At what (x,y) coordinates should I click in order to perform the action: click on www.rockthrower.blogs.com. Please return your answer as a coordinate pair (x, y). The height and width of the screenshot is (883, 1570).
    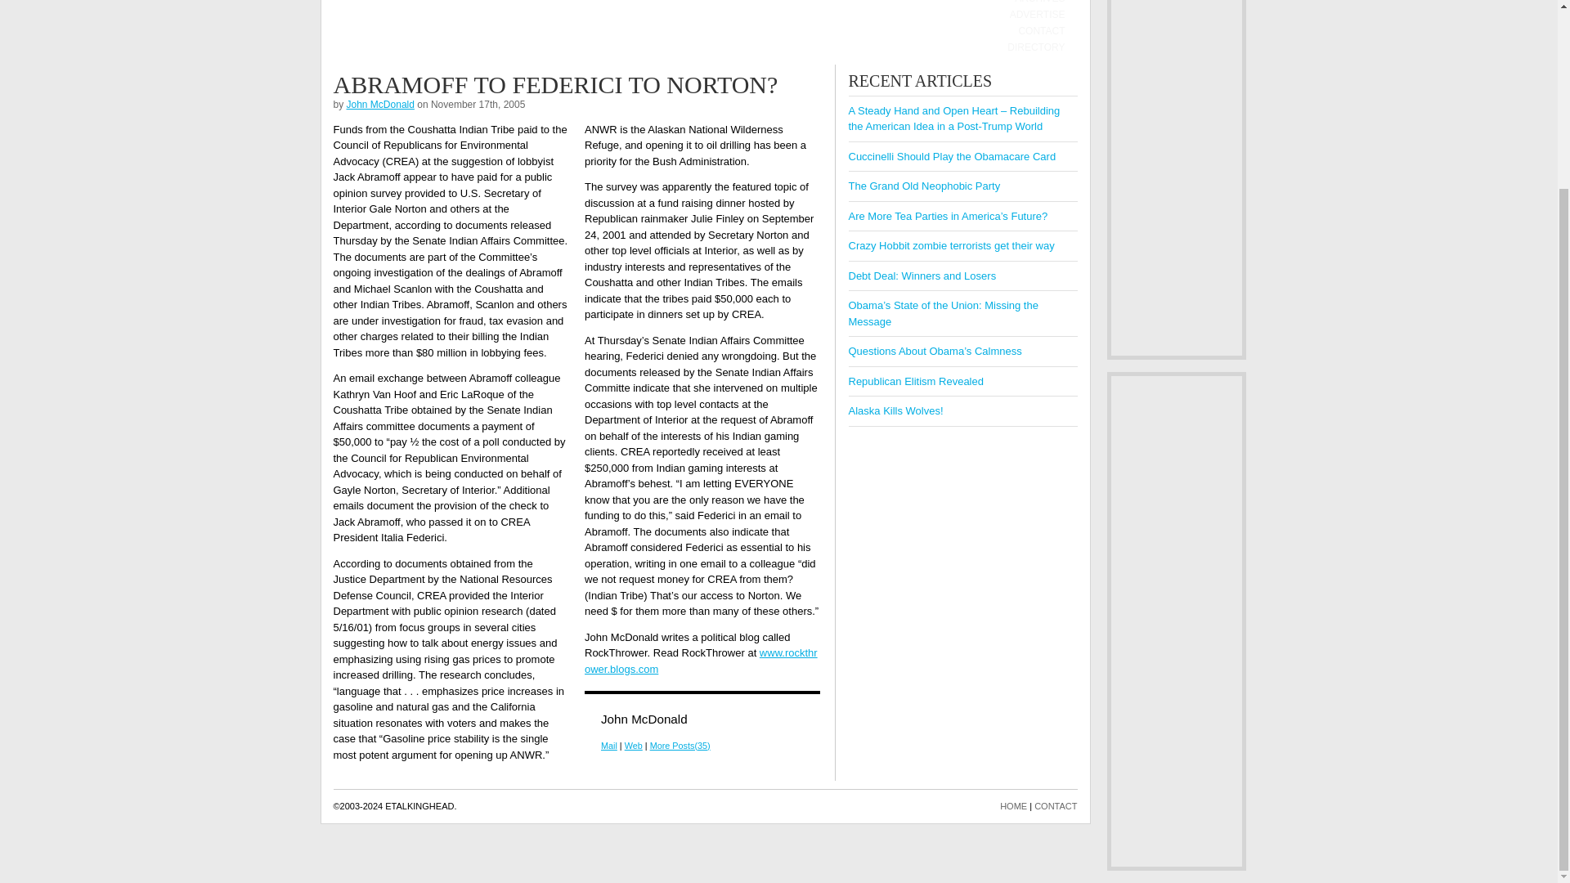
    Looking at the image, I should click on (701, 661).